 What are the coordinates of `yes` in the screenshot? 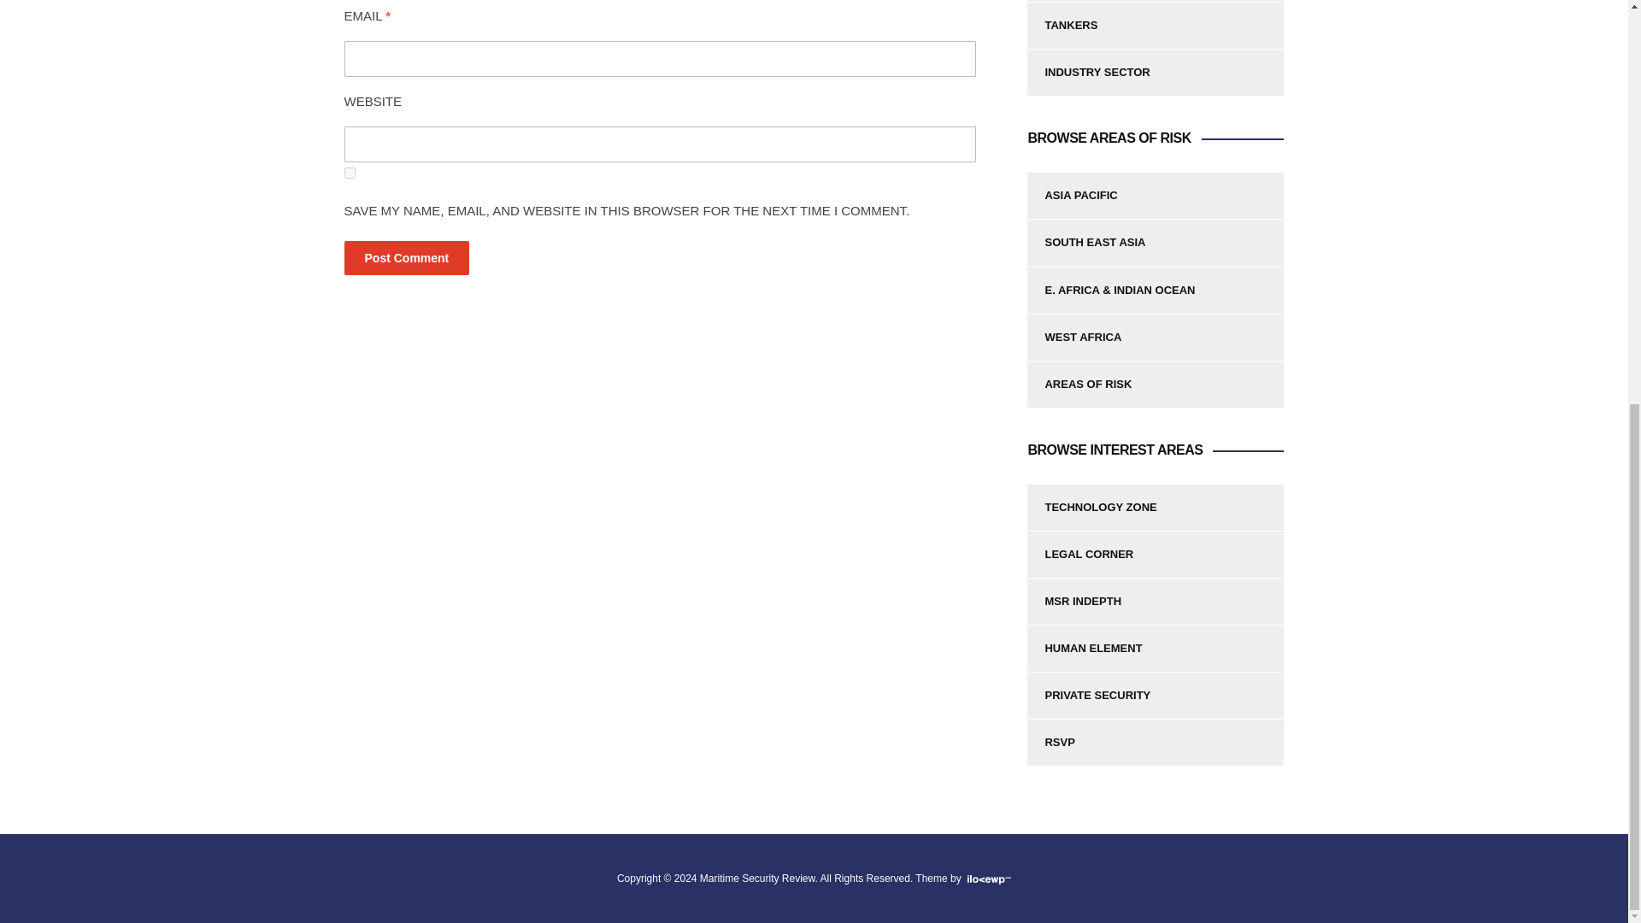 It's located at (349, 173).